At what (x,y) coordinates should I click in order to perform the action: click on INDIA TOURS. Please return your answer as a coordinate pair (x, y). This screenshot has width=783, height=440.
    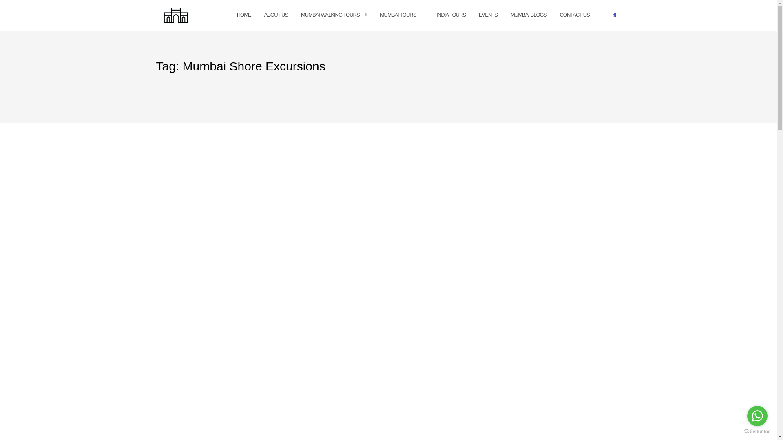
    Looking at the image, I should click on (451, 15).